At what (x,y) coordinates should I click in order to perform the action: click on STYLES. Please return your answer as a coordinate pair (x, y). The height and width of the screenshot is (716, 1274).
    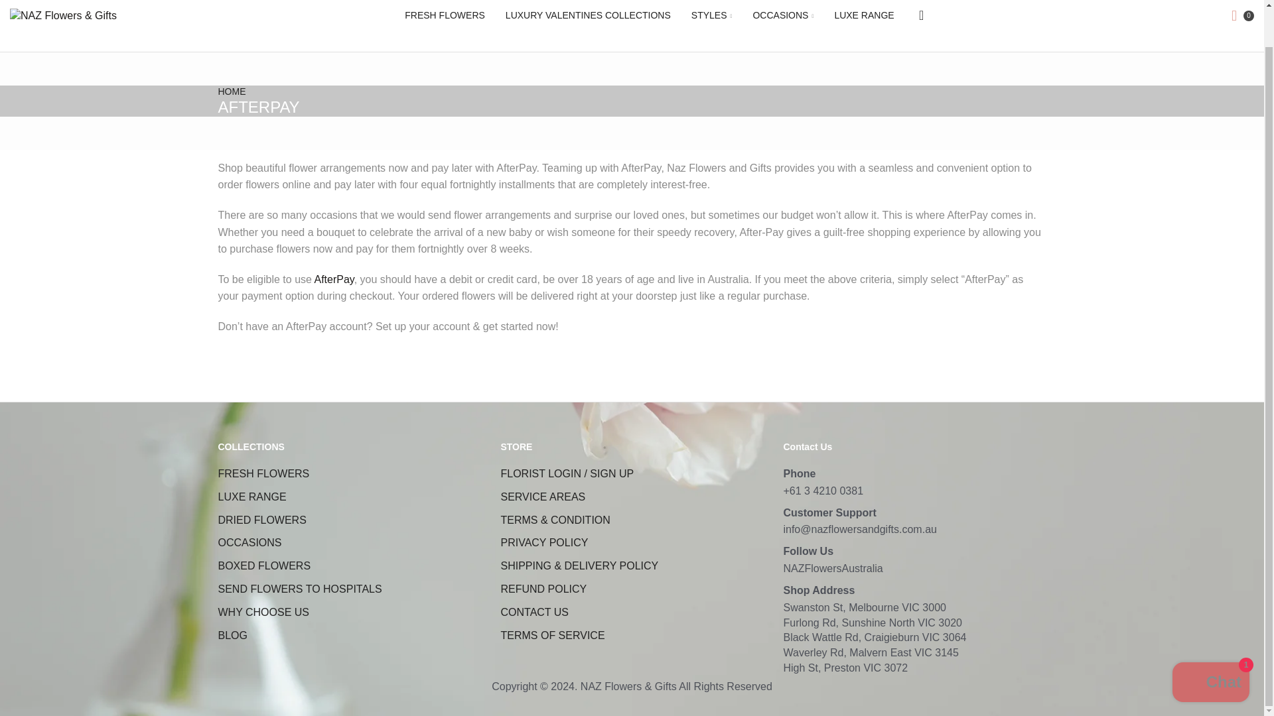
    Looking at the image, I should click on (712, 16).